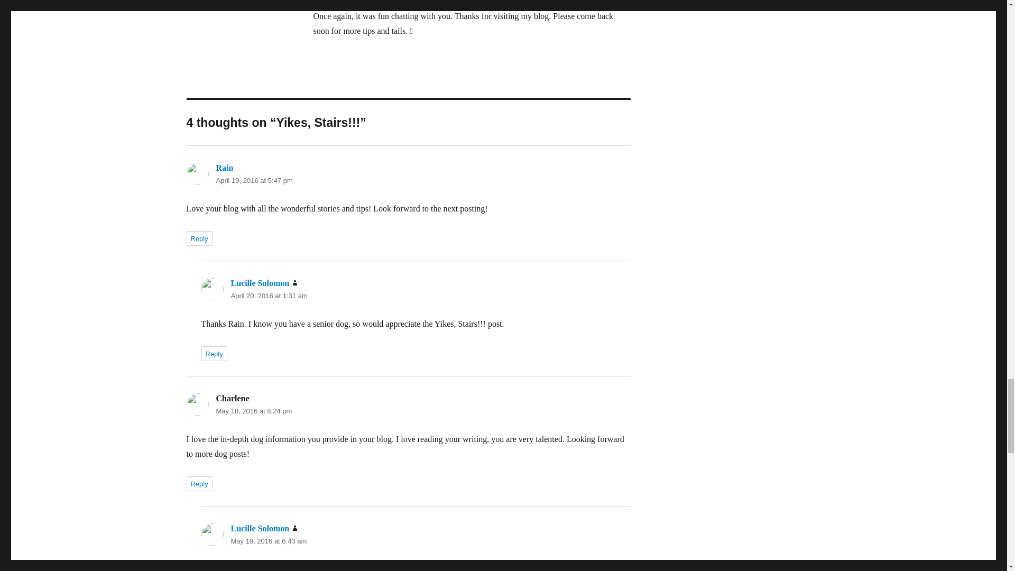 This screenshot has width=1015, height=571. Describe the element at coordinates (269, 296) in the screenshot. I see `April 20, 2016 at 1:31 am` at that location.